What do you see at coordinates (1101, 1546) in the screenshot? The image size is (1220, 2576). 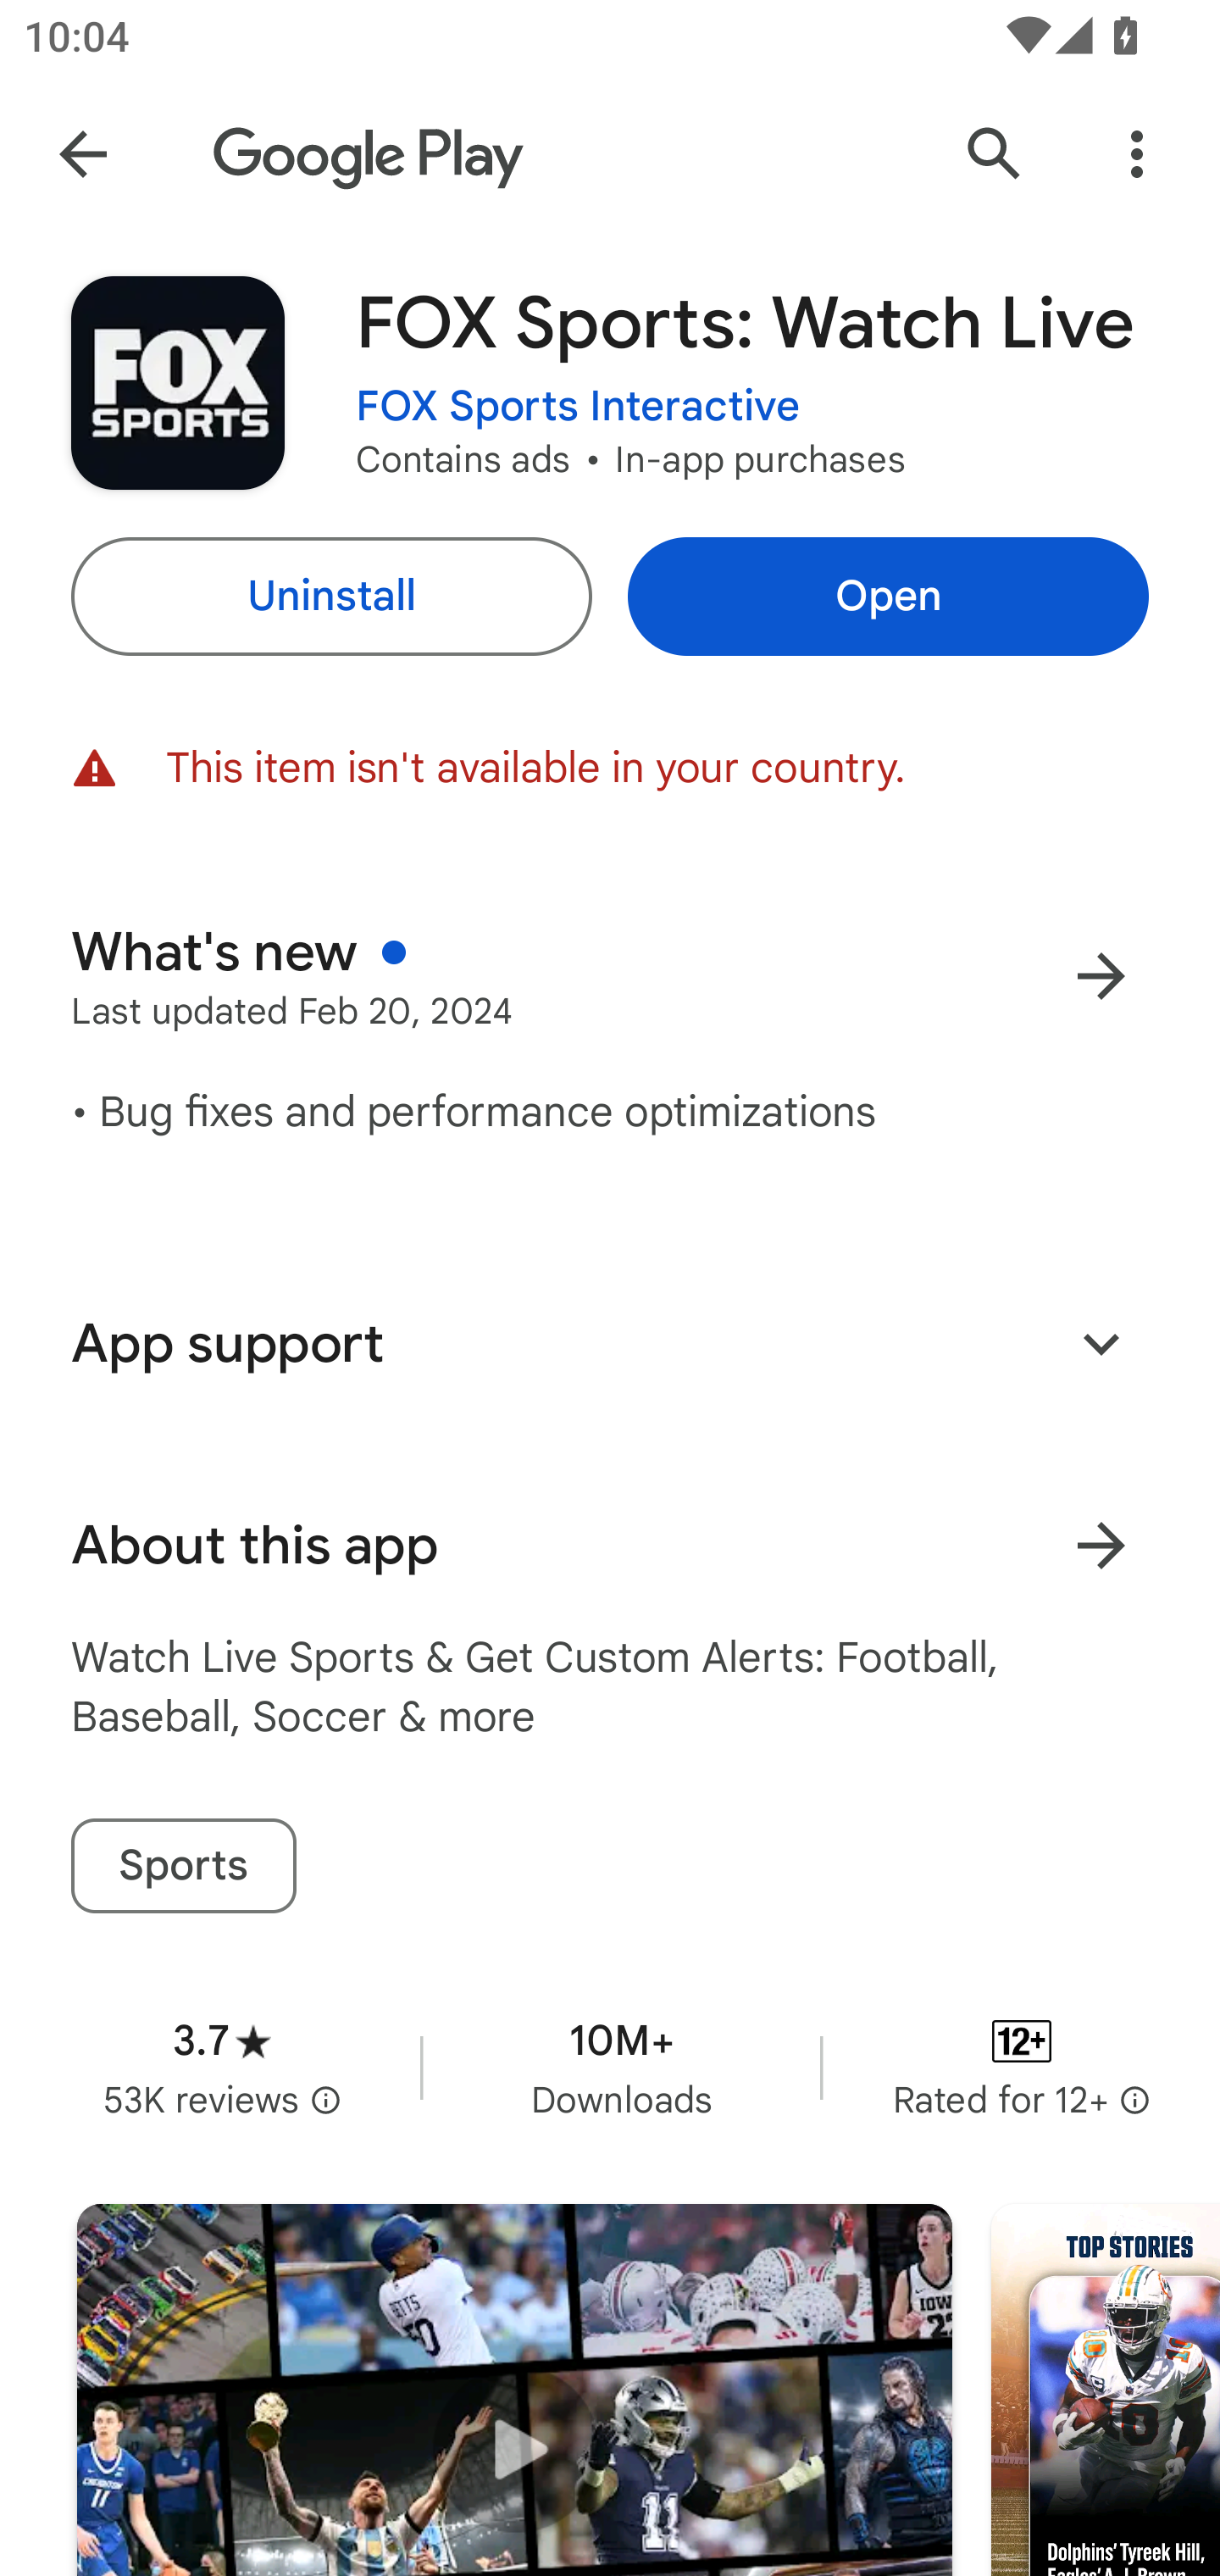 I see `Learn more About this app` at bounding box center [1101, 1546].